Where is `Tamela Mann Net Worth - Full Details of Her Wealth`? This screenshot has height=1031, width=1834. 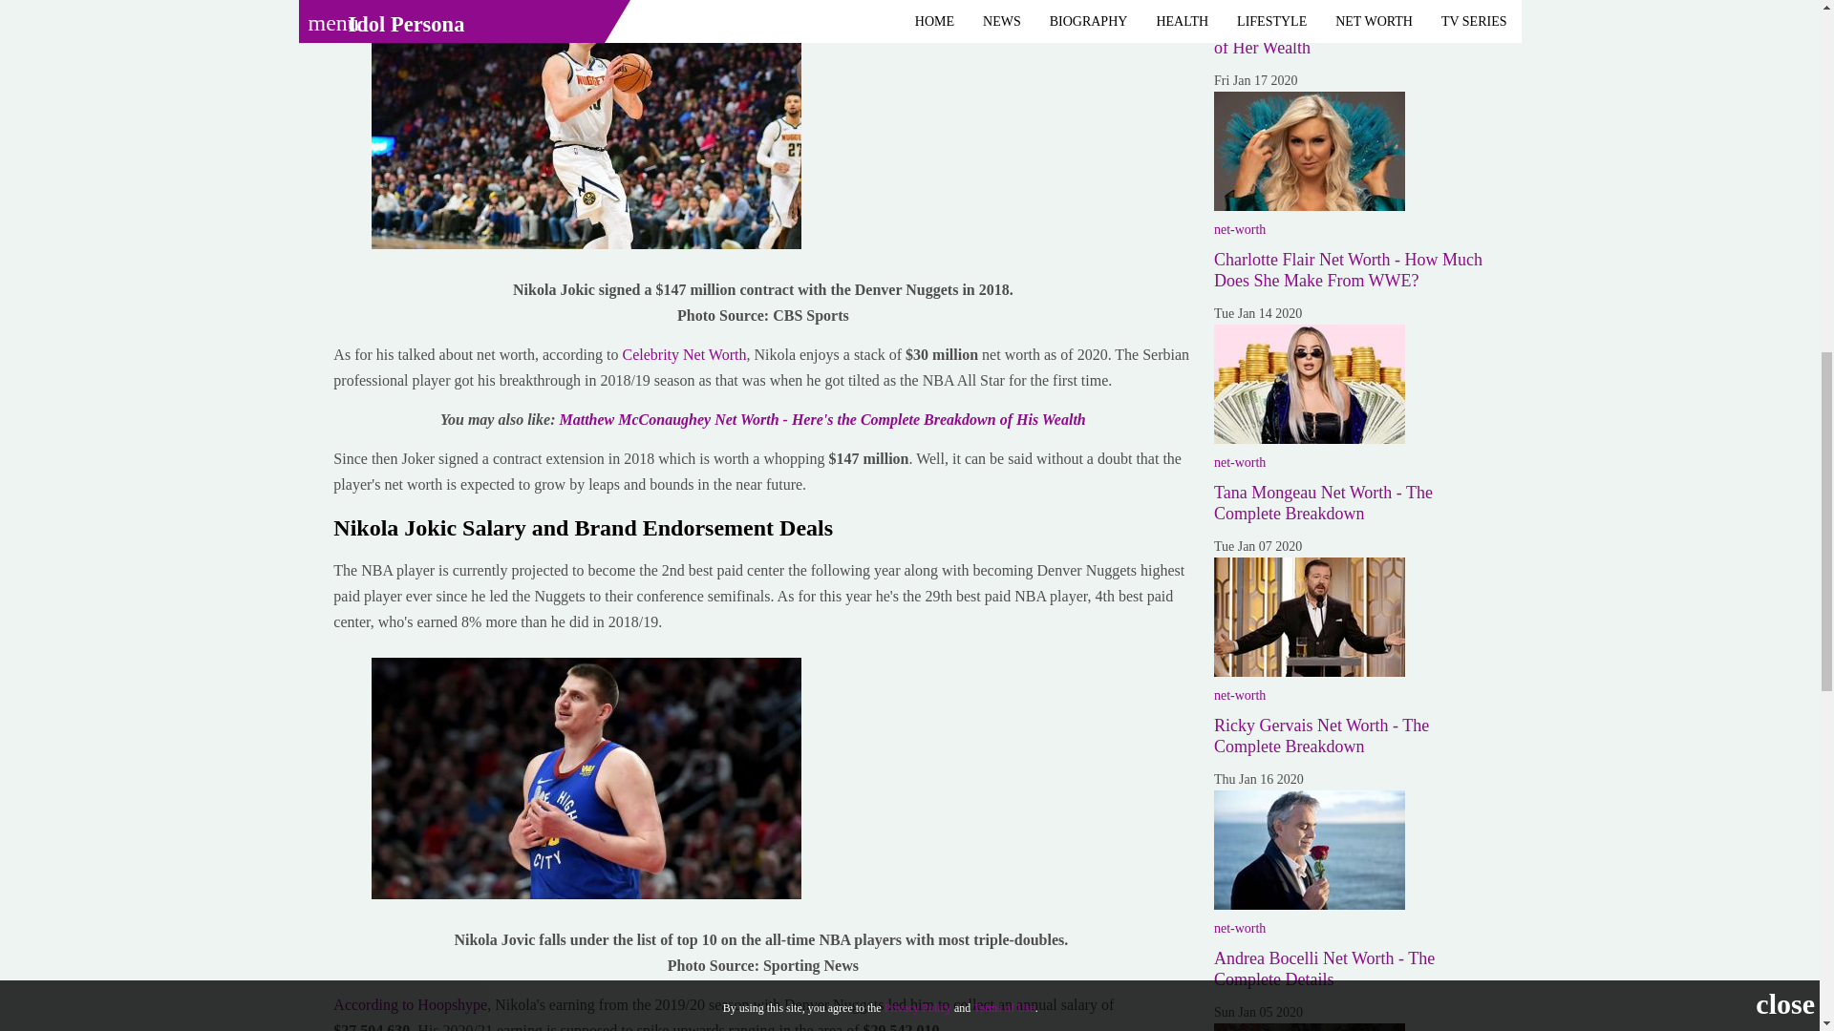 Tamela Mann Net Worth - Full Details of Her Wealth is located at coordinates (1347, 37).